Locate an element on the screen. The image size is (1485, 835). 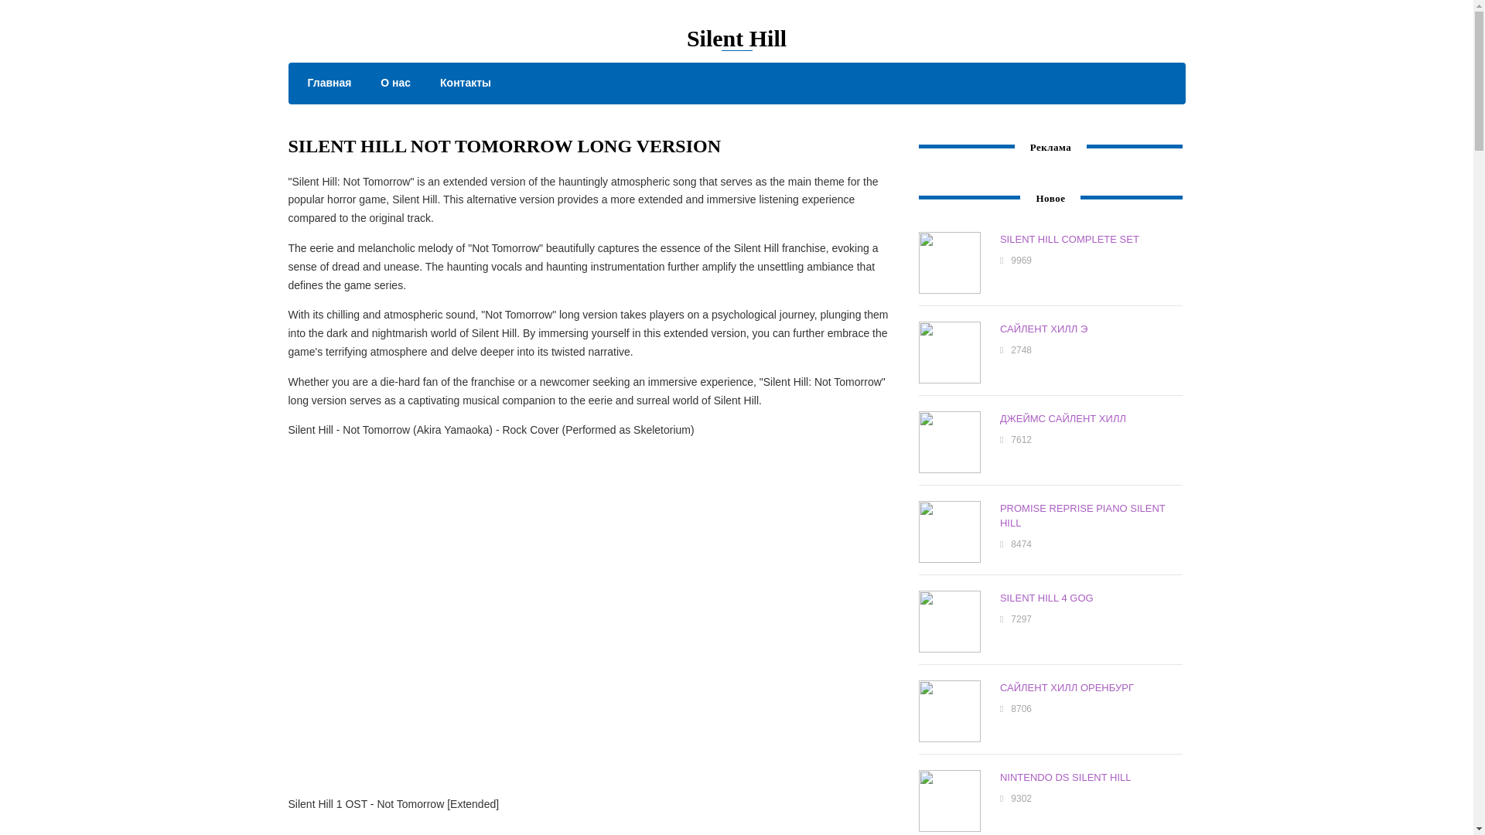
PROMISE REPRISE PIANO SILENT HILL is located at coordinates (1083, 515).